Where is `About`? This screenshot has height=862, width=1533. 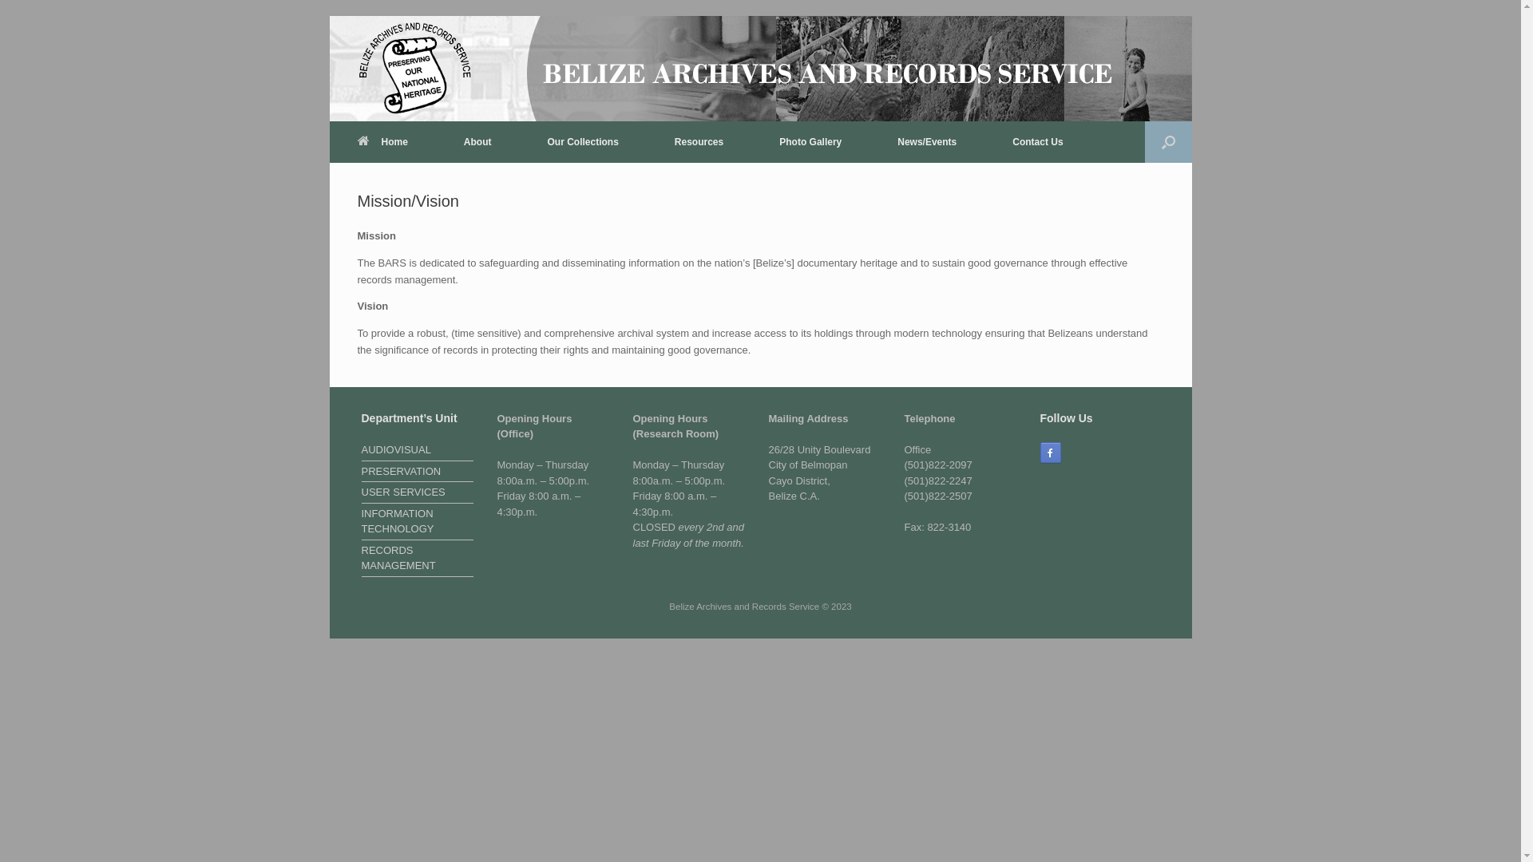 About is located at coordinates (477, 142).